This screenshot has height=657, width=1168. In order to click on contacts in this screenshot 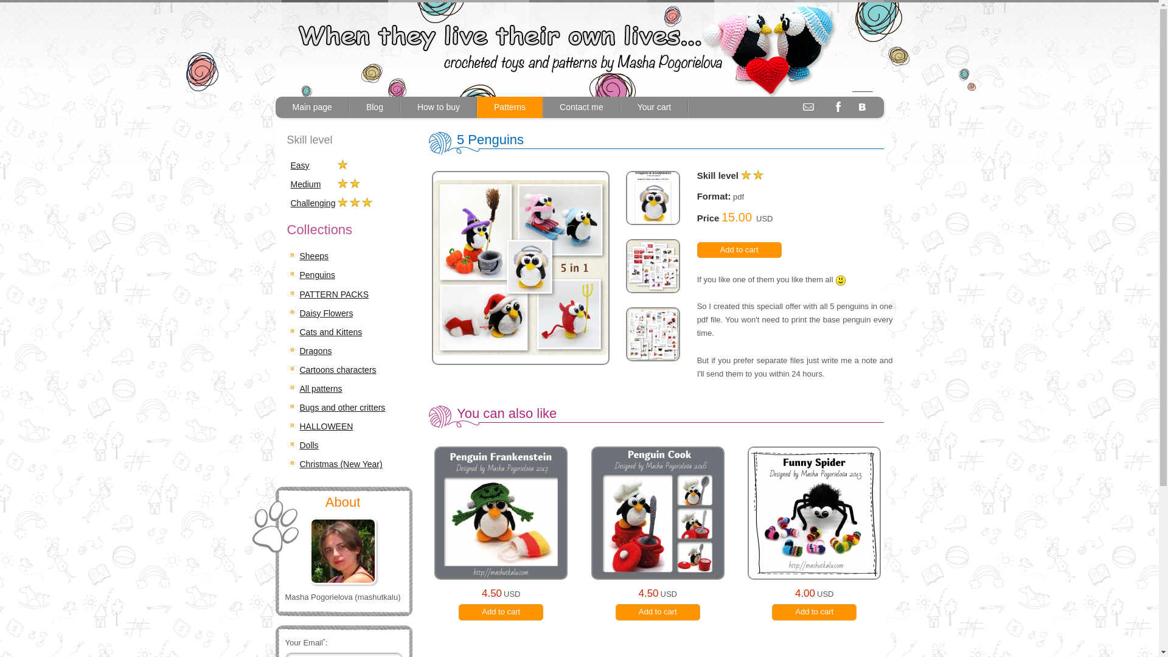, I will do `click(808, 106)`.